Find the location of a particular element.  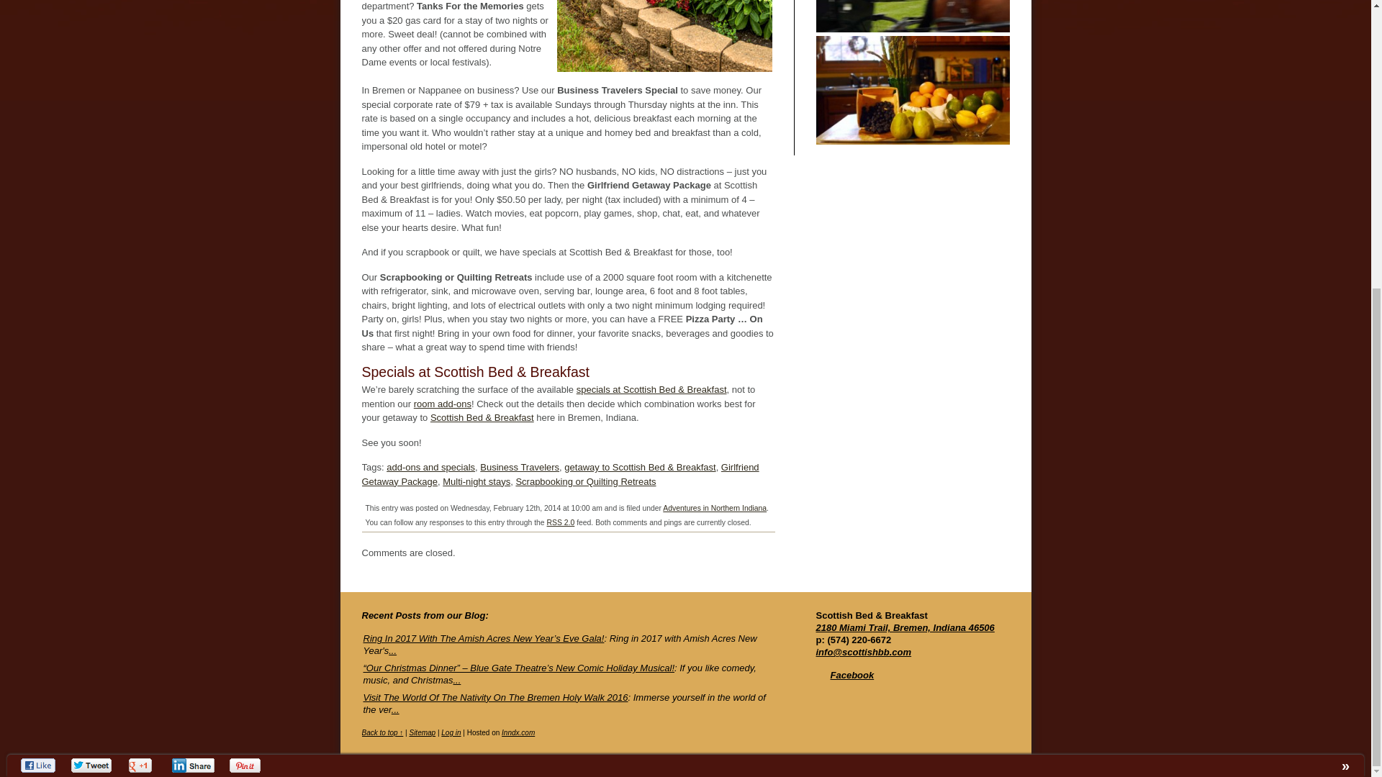

Girlfriend Getaway Package is located at coordinates (560, 474).